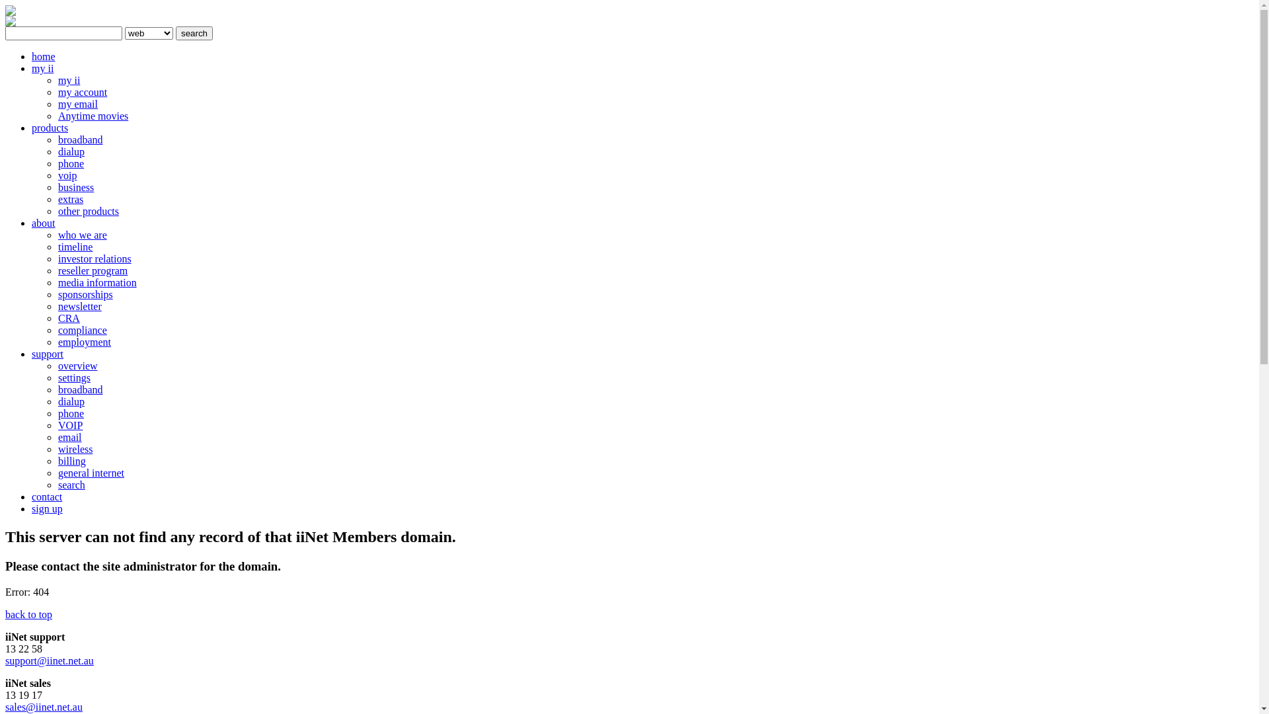  I want to click on Anytime movies, so click(93, 116).